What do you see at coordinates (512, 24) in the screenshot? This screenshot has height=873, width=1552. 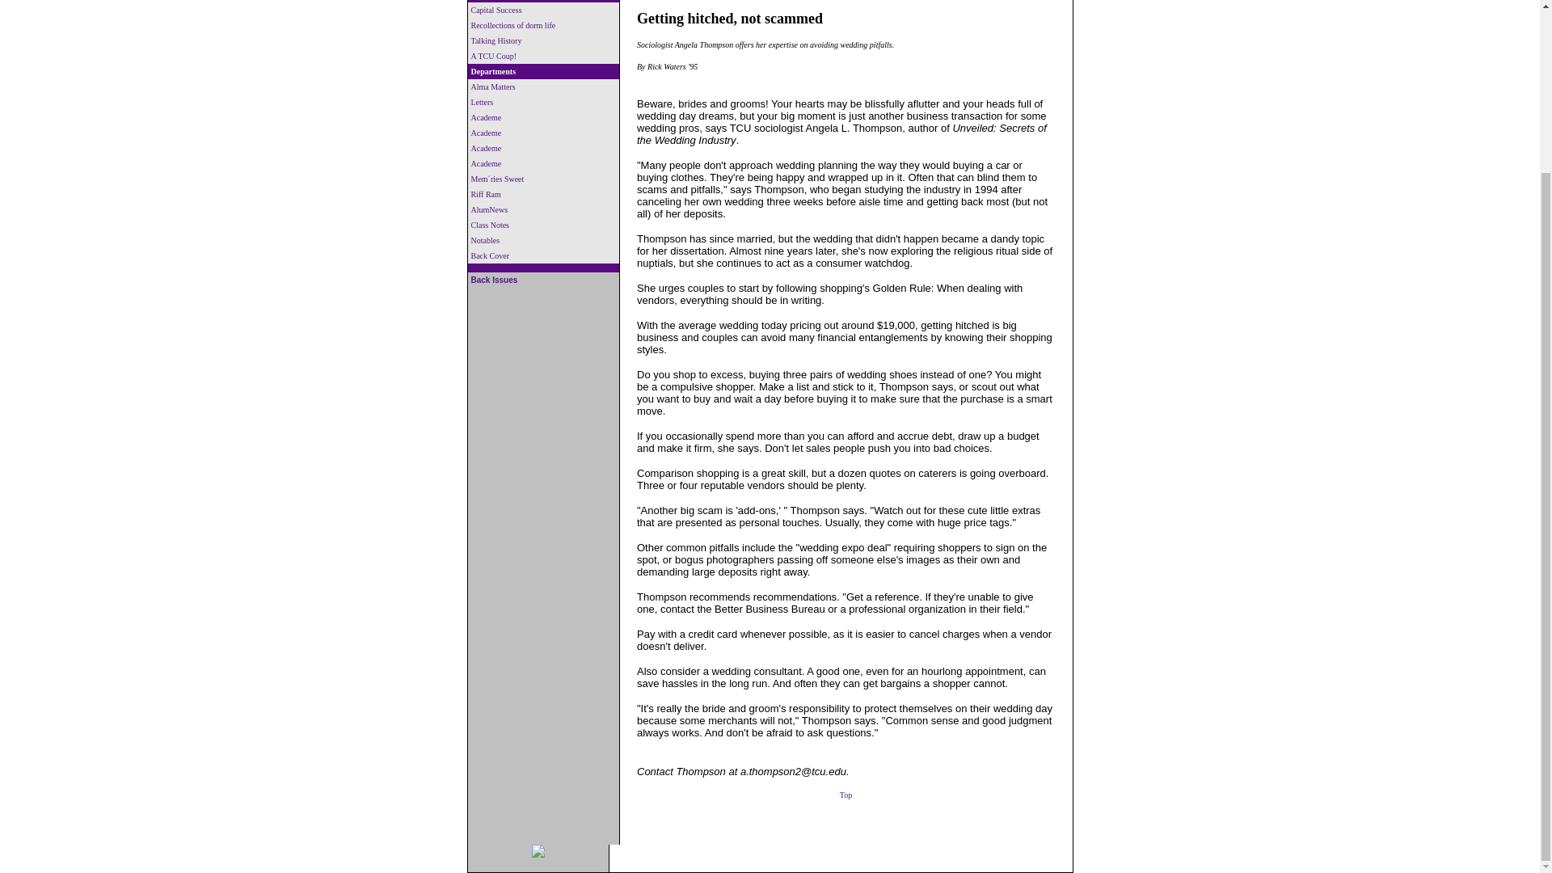 I see `Recollections of dorm life` at bounding box center [512, 24].